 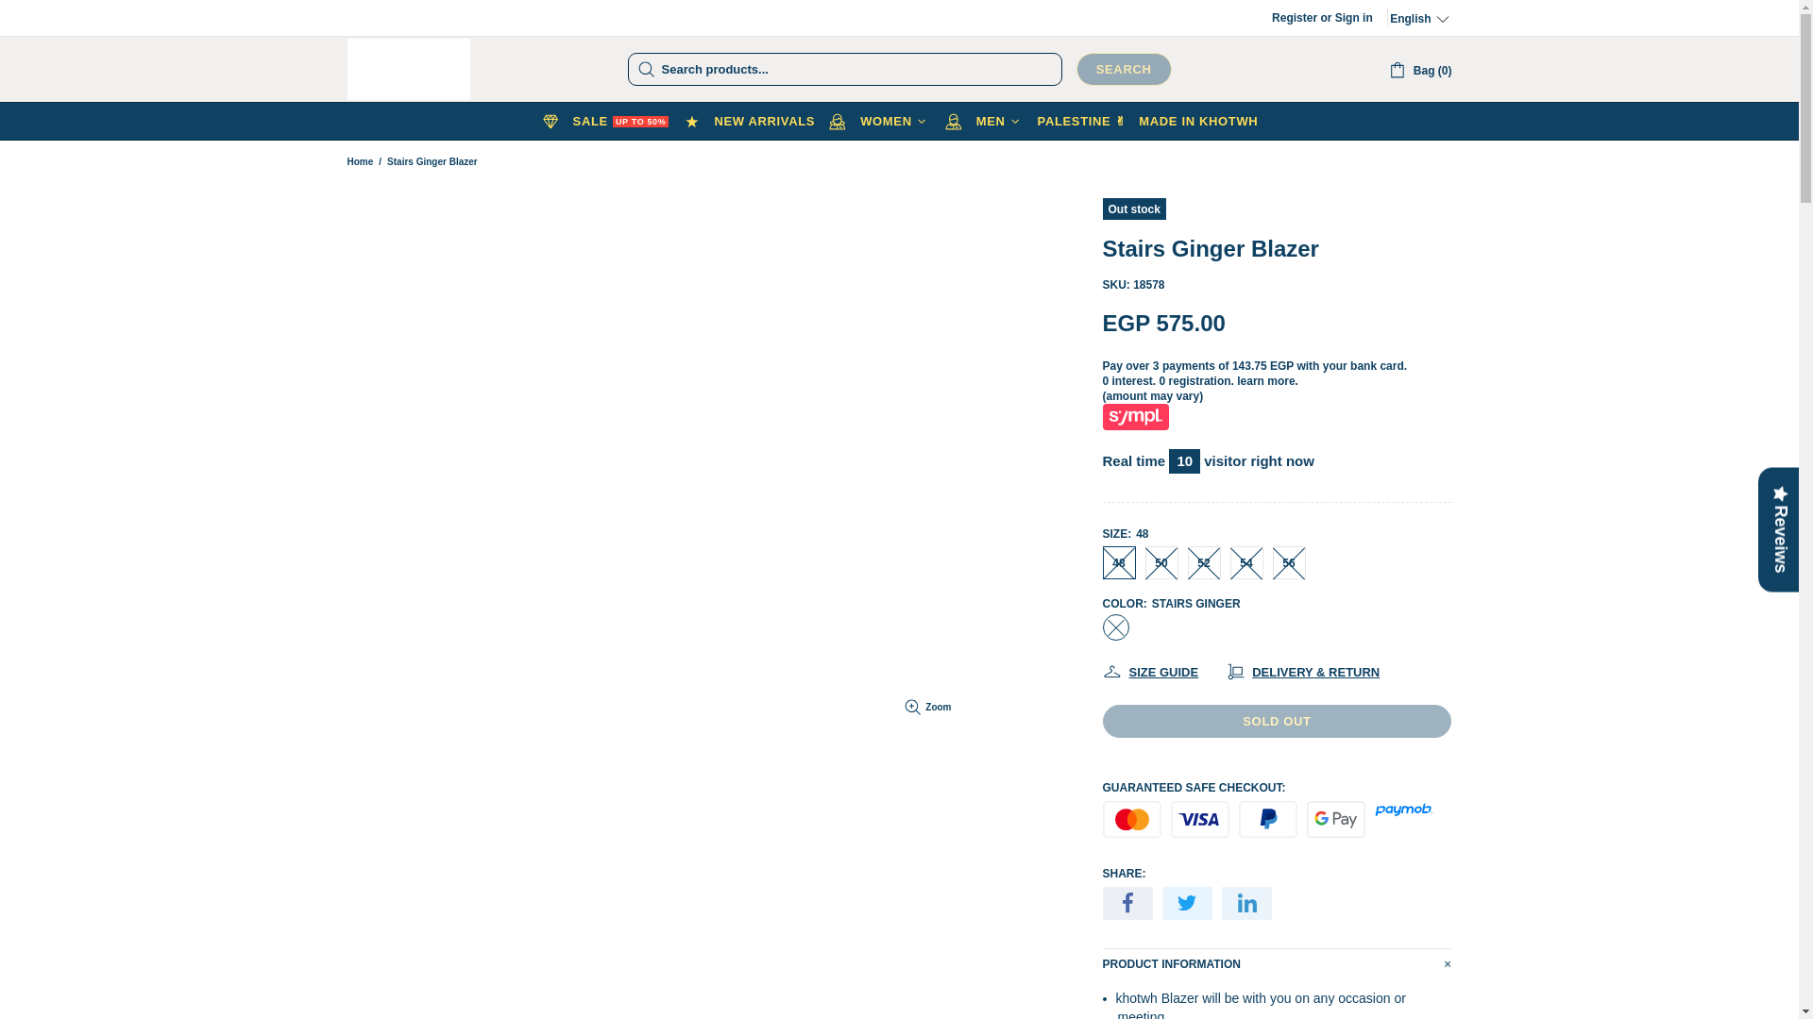 I want to click on Register, so click(x=1295, y=17).